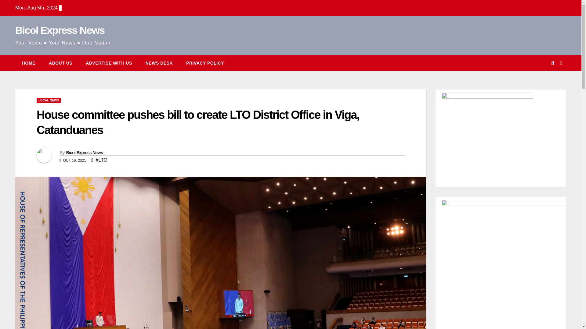 The height and width of the screenshot is (329, 586). I want to click on ADVERTISE WITH US, so click(109, 63).